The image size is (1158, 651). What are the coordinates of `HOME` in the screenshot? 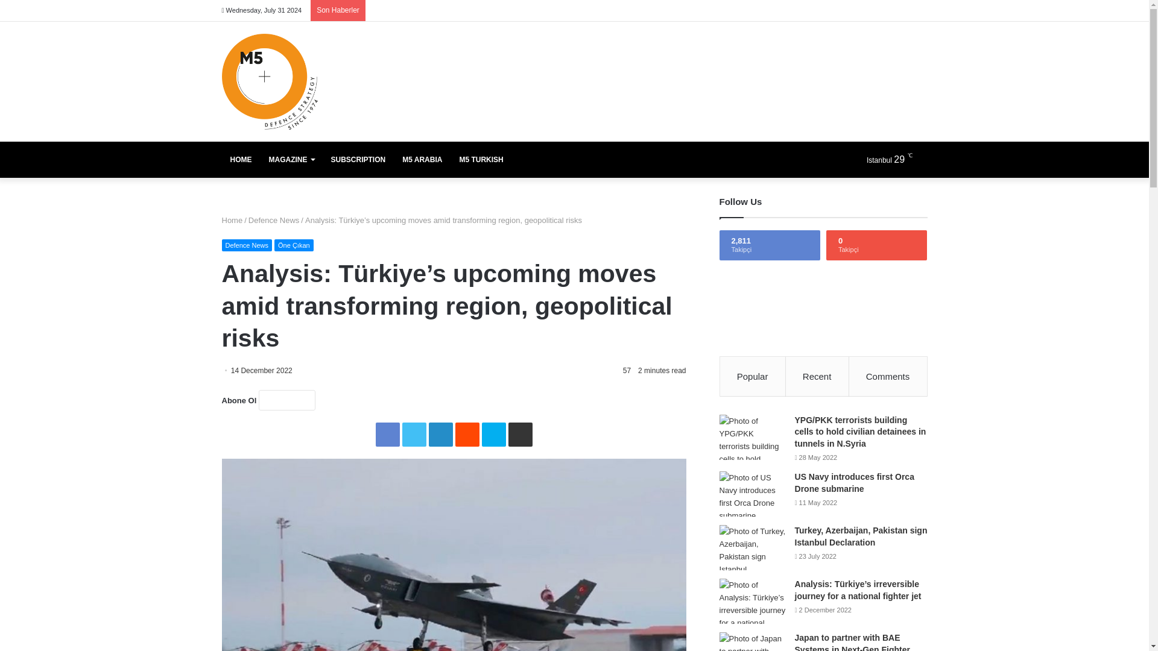 It's located at (241, 159).